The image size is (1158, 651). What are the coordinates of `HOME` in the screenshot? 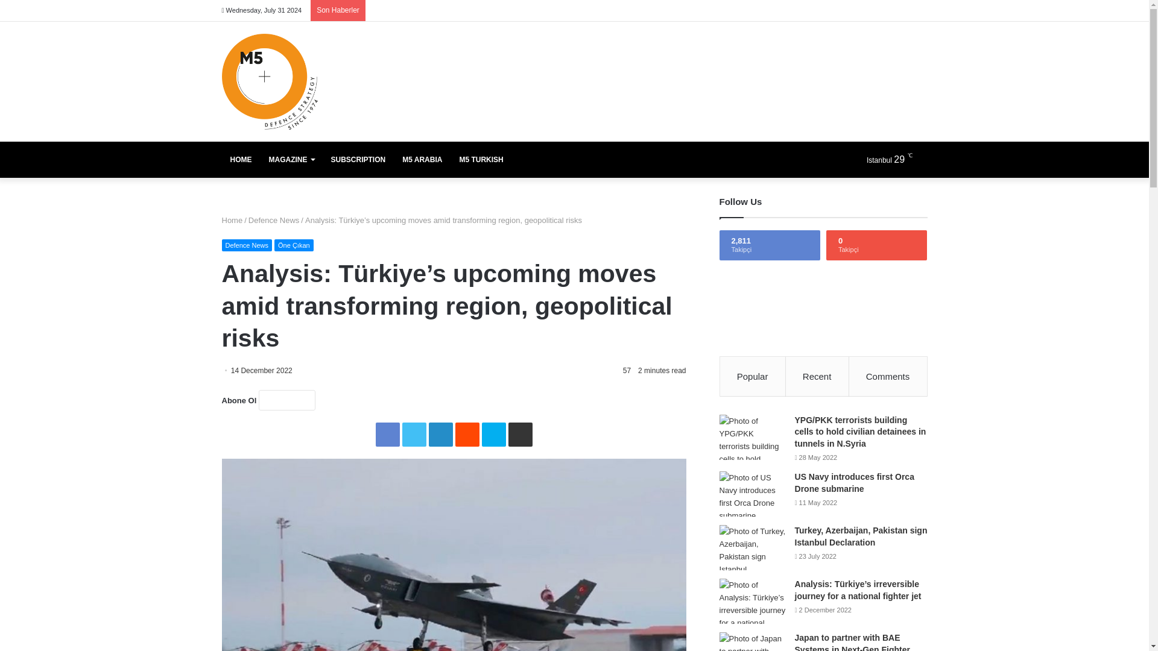 It's located at (241, 159).